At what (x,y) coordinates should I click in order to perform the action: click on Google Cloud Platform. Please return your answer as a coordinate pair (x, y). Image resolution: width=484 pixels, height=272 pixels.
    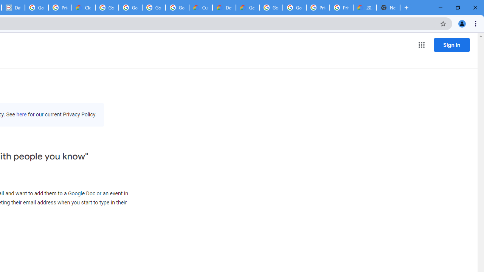
    Looking at the image, I should click on (294, 8).